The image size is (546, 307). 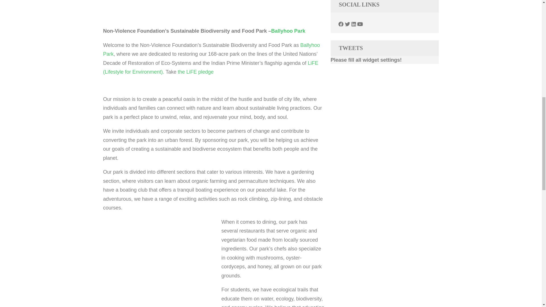 What do you see at coordinates (341, 24) in the screenshot?
I see `facebook` at bounding box center [341, 24].